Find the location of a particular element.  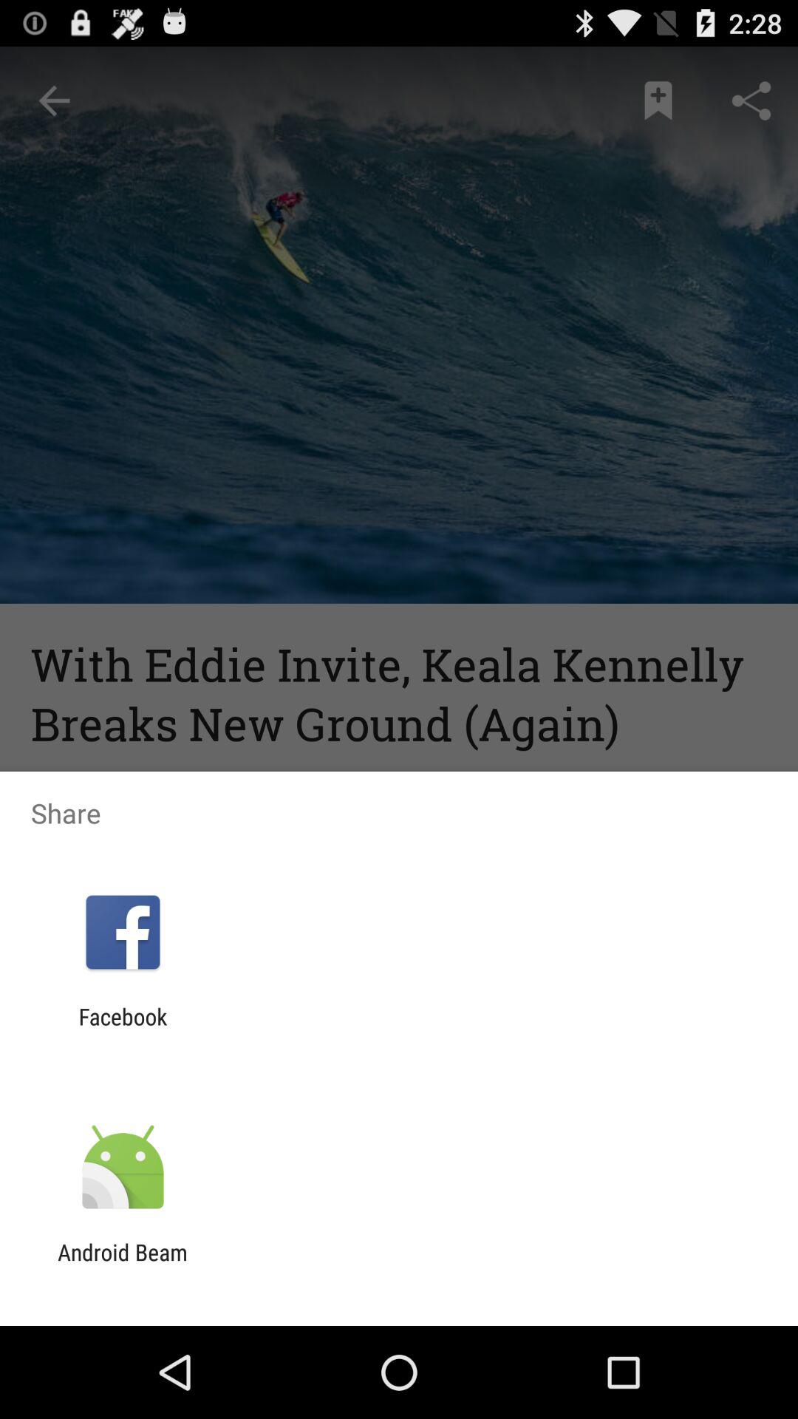

scroll until the android beam item is located at coordinates (123, 1265).